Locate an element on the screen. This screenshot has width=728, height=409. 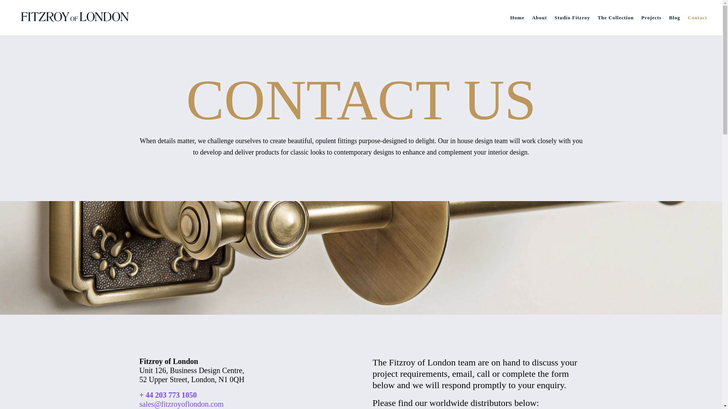
Fitzroy of London is located at coordinates (76, 17).